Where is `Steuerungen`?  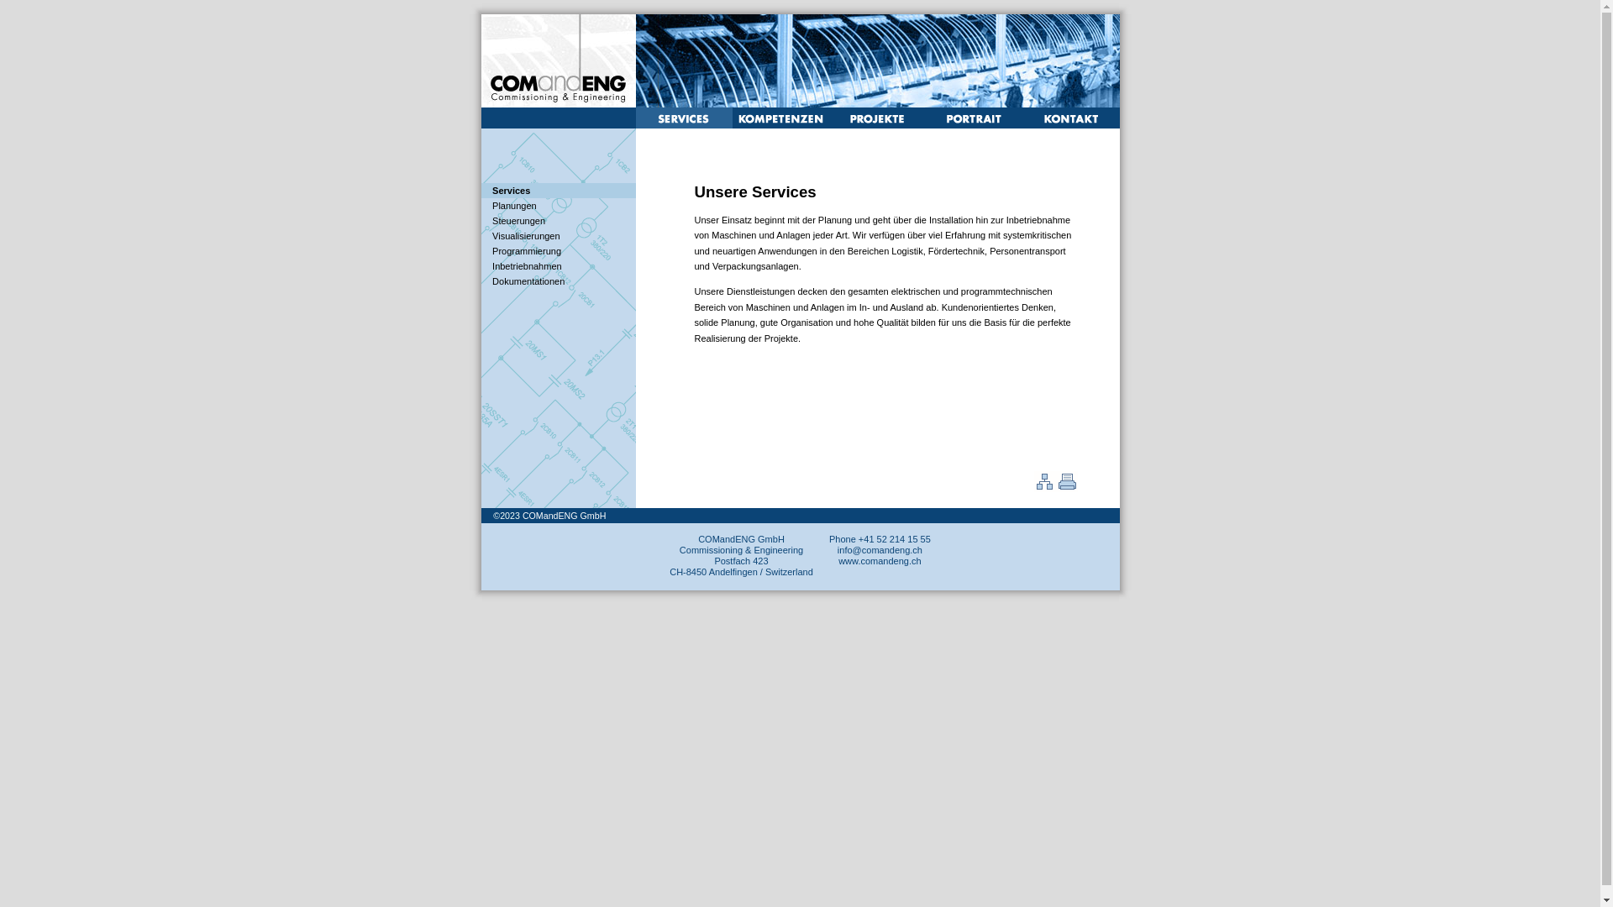
Steuerungen is located at coordinates (519, 221).